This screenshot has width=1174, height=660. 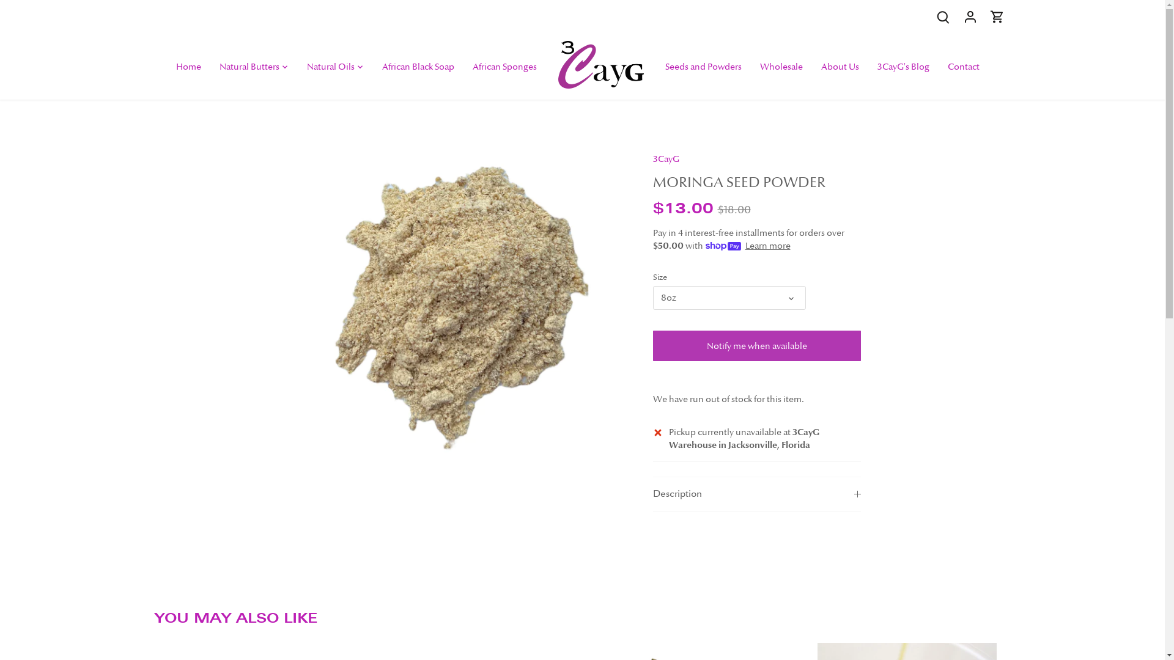 What do you see at coordinates (418, 67) in the screenshot?
I see `African Black Soap` at bounding box center [418, 67].